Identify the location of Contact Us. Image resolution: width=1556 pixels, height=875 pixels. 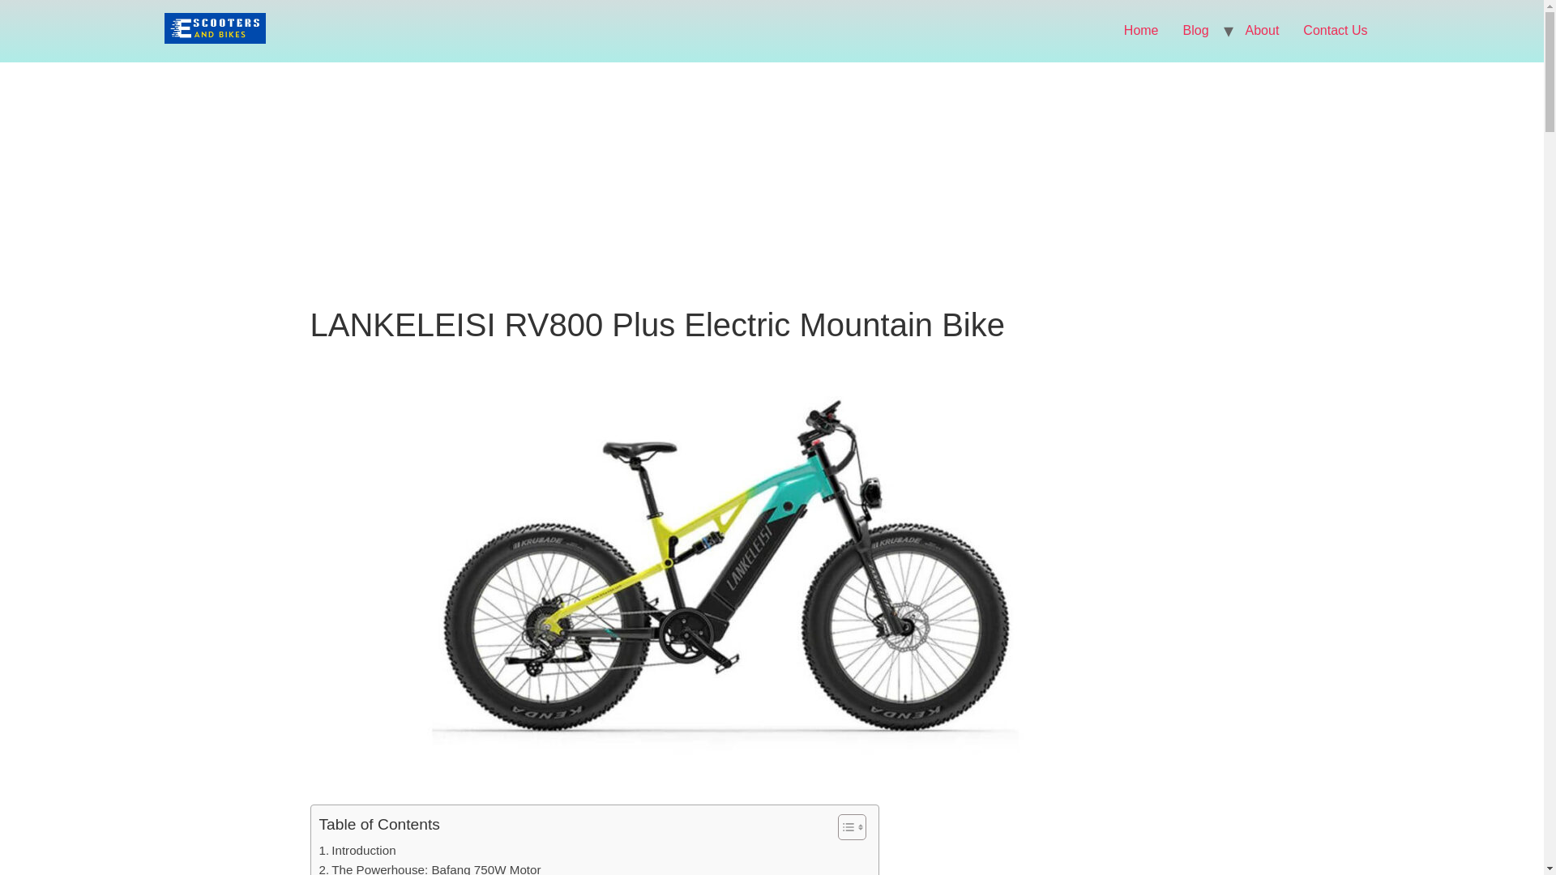
(1335, 31).